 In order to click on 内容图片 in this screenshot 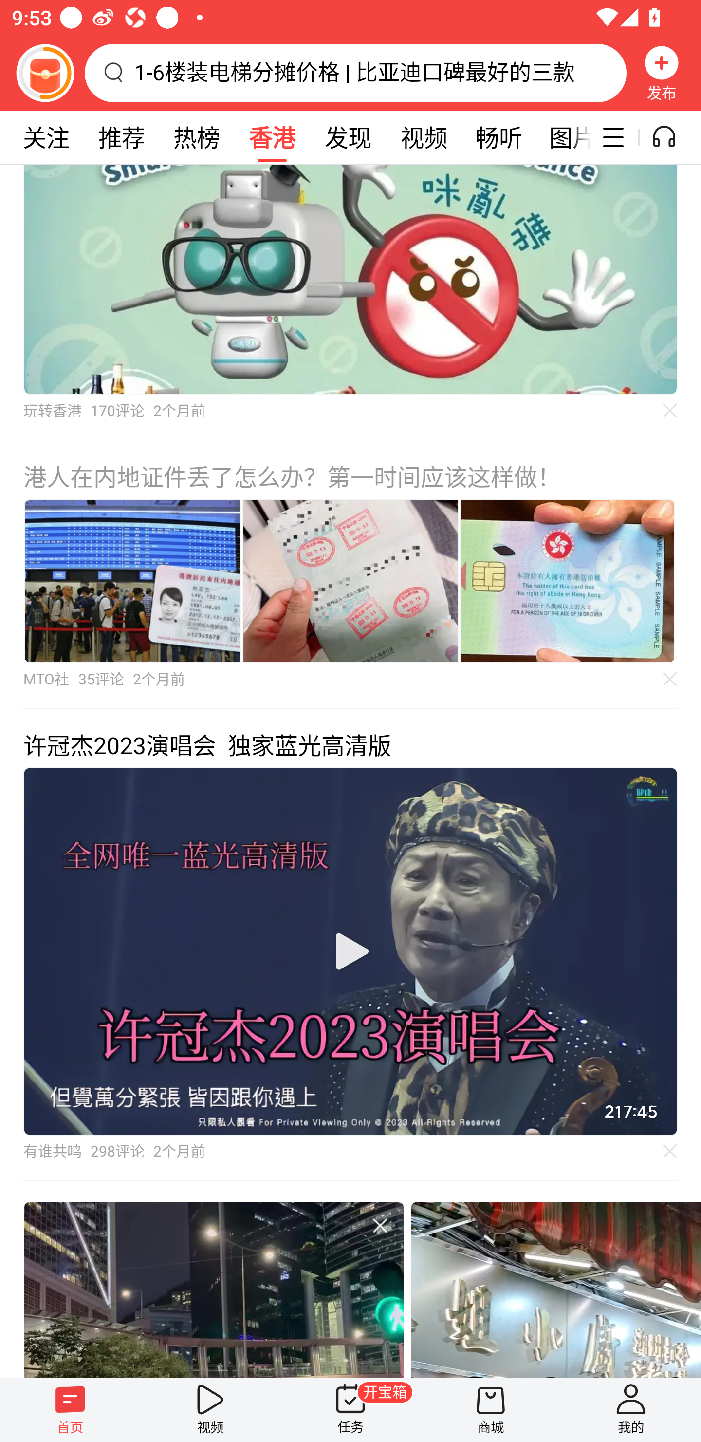, I will do `click(350, 581)`.